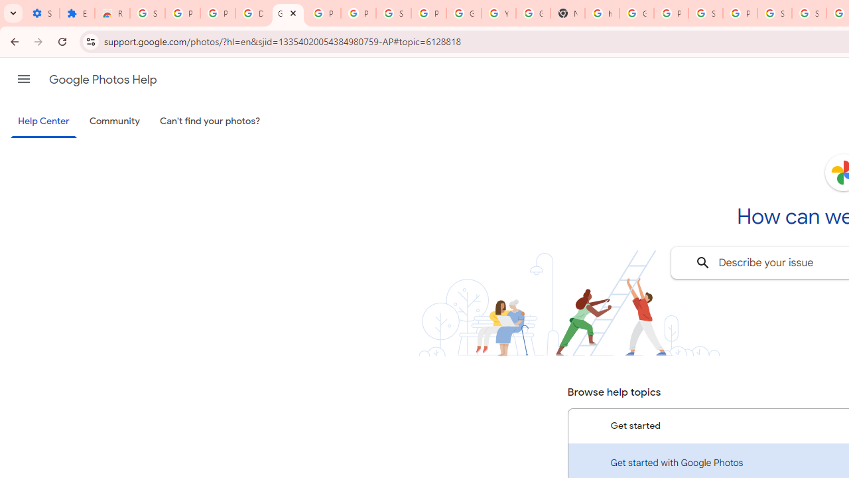  Describe the element at coordinates (703, 263) in the screenshot. I see `Search` at that location.